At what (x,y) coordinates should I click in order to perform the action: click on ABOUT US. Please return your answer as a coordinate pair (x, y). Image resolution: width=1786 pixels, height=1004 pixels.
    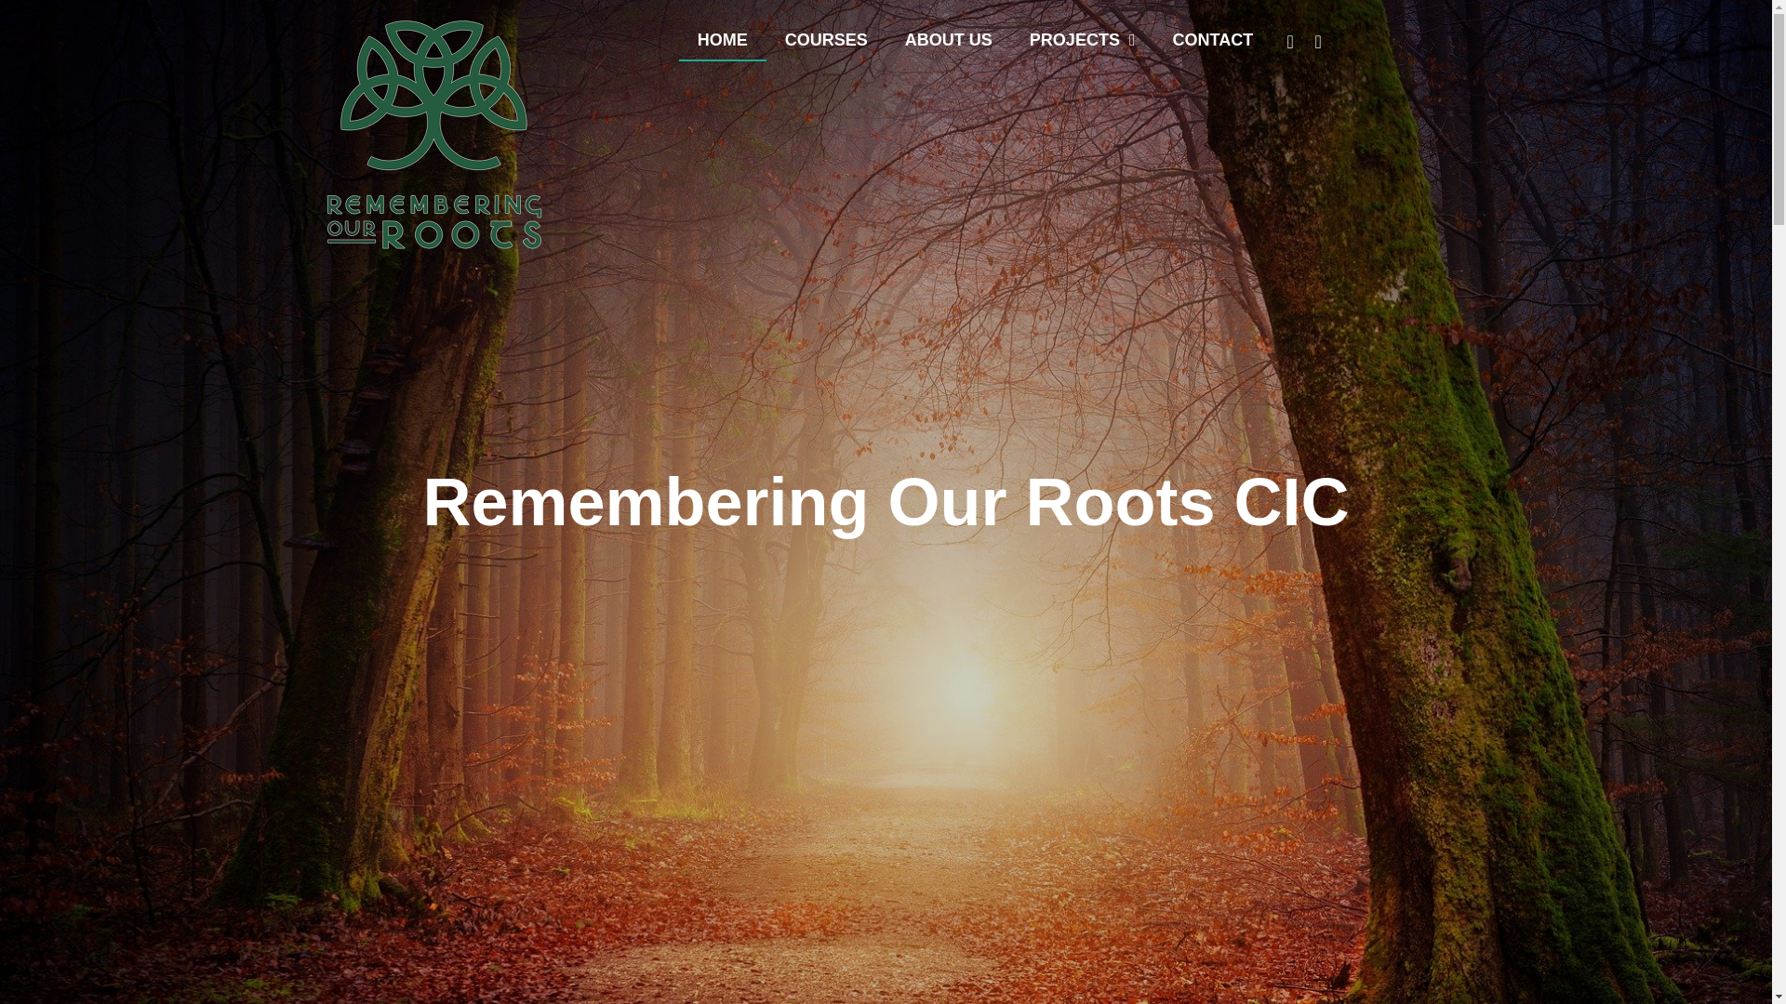
    Looking at the image, I should click on (948, 39).